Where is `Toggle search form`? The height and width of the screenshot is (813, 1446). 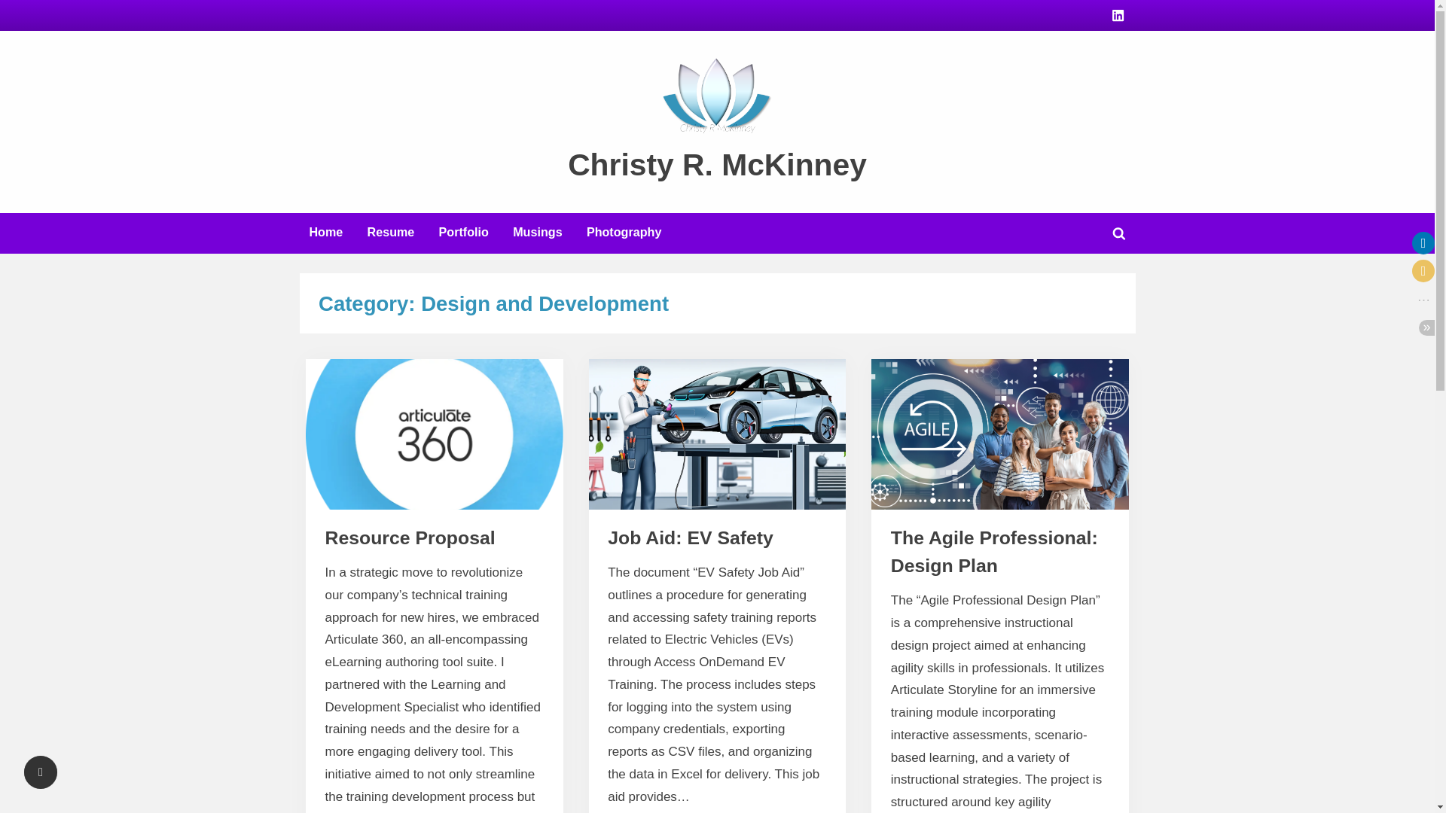
Toggle search form is located at coordinates (1119, 233).